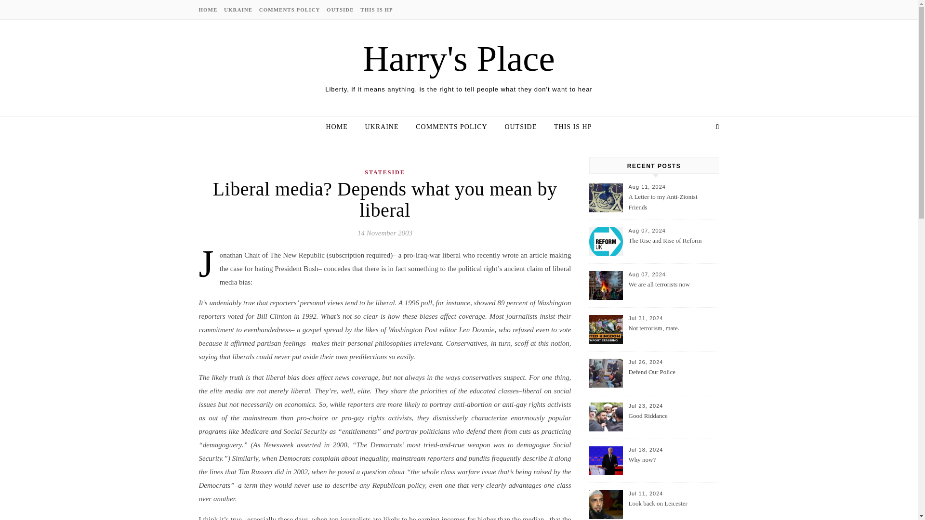  Describe the element at coordinates (382, 127) in the screenshot. I see `UKRAINE` at that location.